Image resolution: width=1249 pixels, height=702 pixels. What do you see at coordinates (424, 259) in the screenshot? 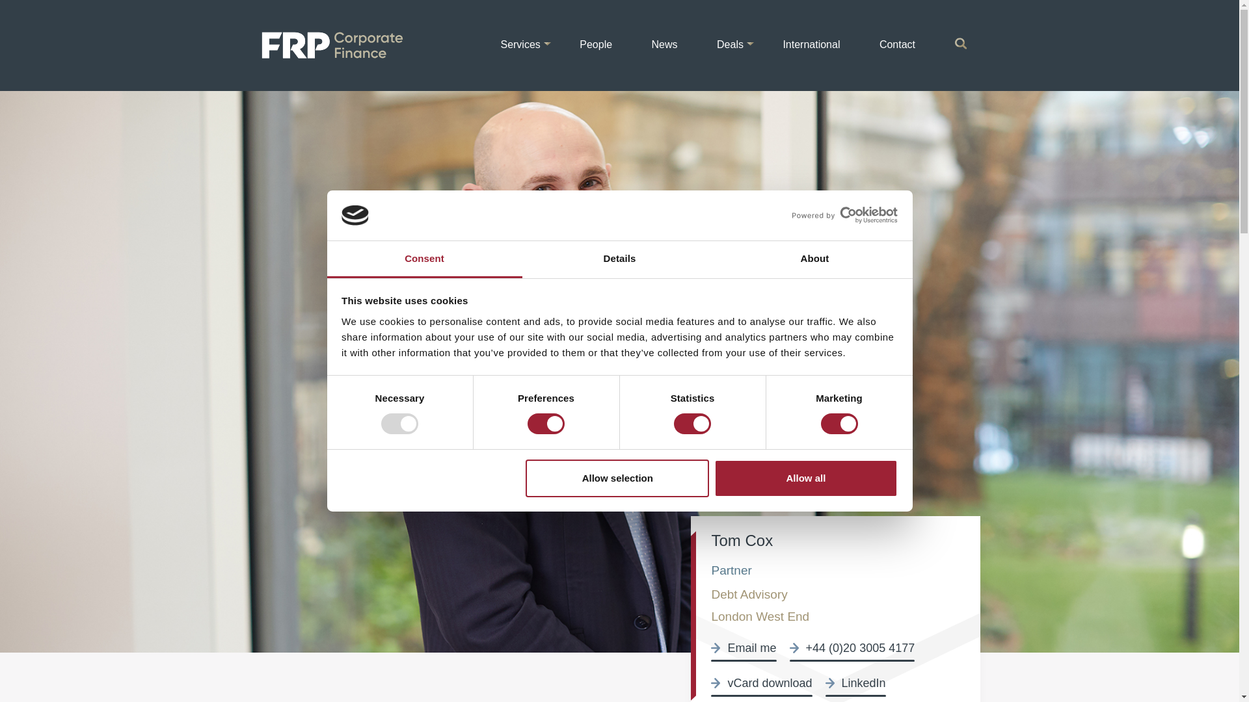
I see `Consent` at bounding box center [424, 259].